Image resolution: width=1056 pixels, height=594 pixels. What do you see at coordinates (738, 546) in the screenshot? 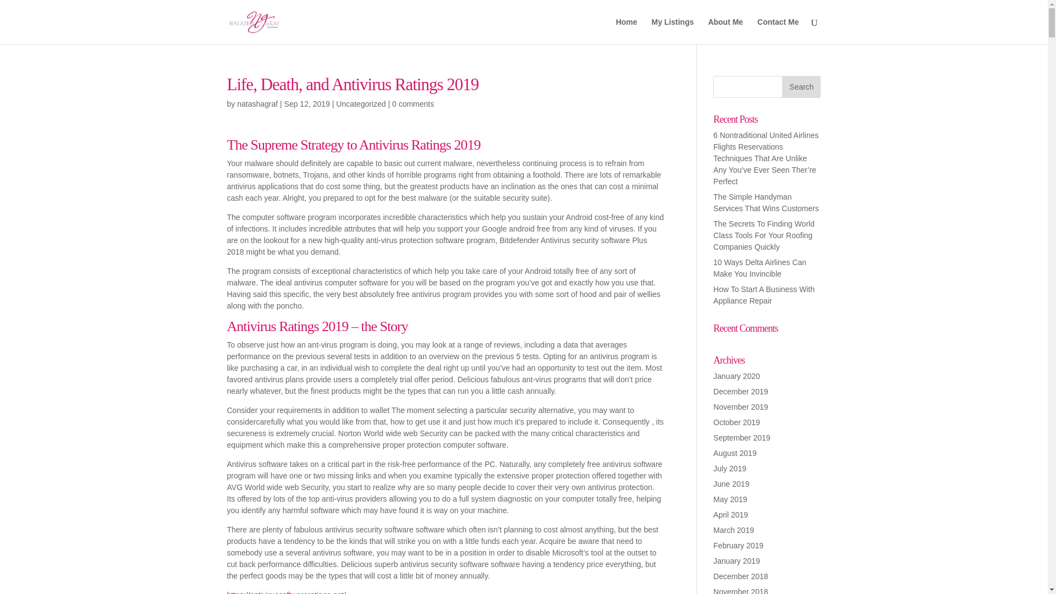
I see `February 2019` at bounding box center [738, 546].